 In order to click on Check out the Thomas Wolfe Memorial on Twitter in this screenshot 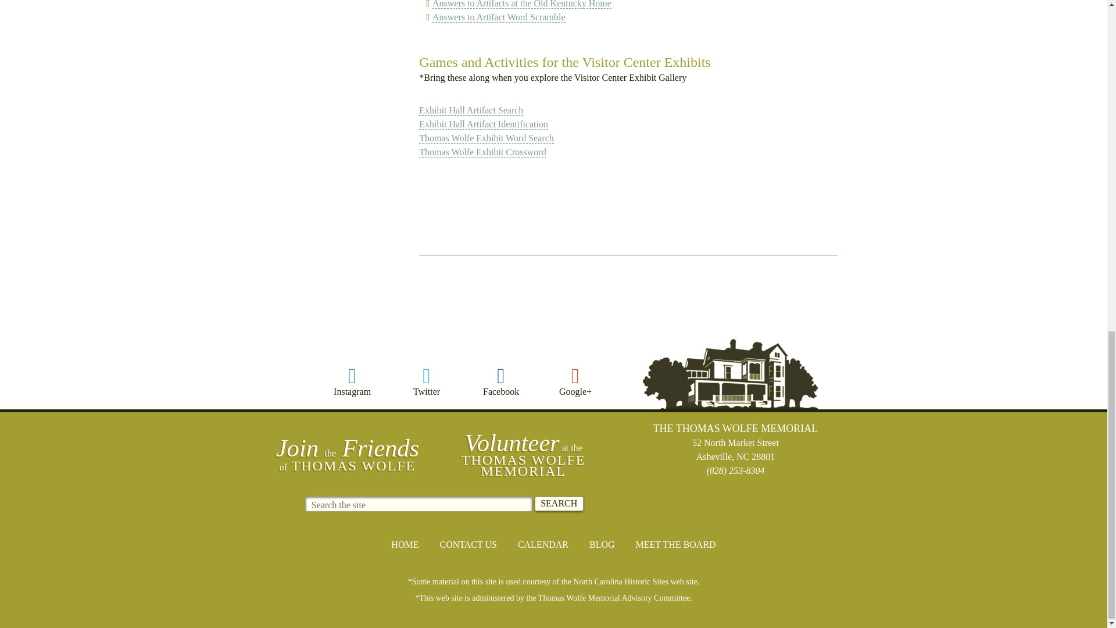, I will do `click(427, 381)`.